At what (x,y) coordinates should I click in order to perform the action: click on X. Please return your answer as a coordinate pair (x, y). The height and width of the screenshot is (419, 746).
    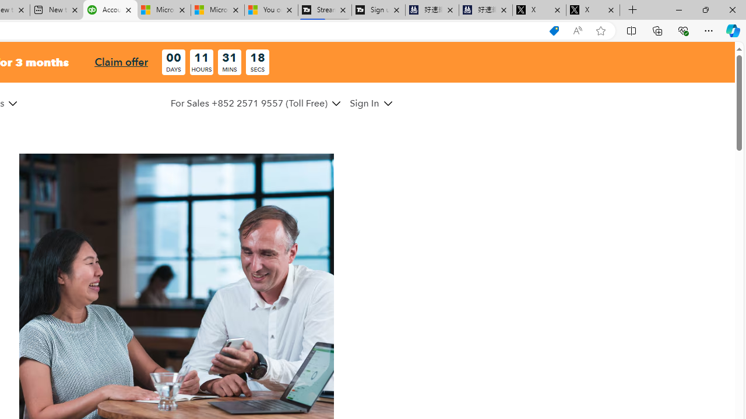
    Looking at the image, I should click on (593, 10).